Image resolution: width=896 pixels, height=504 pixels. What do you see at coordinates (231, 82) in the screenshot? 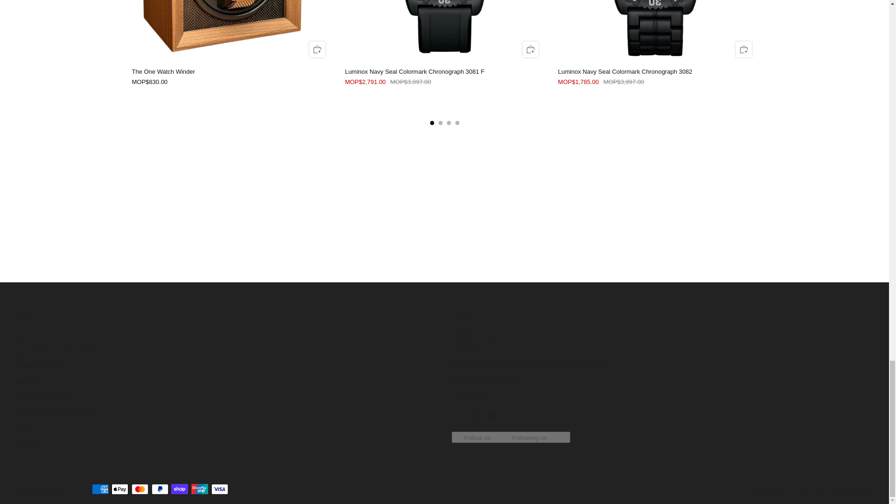
I see `The One Watch Winder` at bounding box center [231, 82].